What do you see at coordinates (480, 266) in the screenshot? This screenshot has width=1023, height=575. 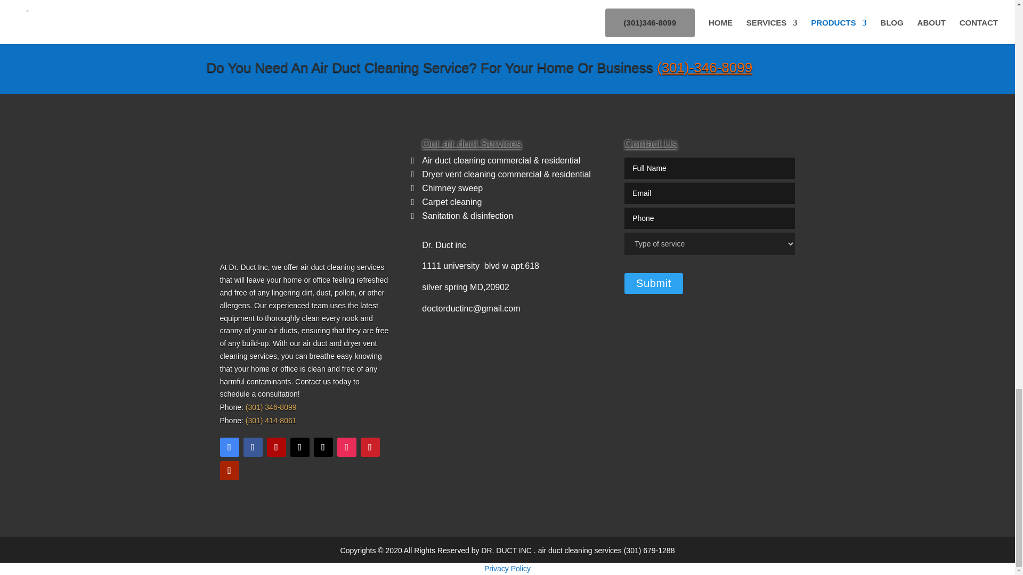 I see `1111 university  blvd w apt.618` at bounding box center [480, 266].